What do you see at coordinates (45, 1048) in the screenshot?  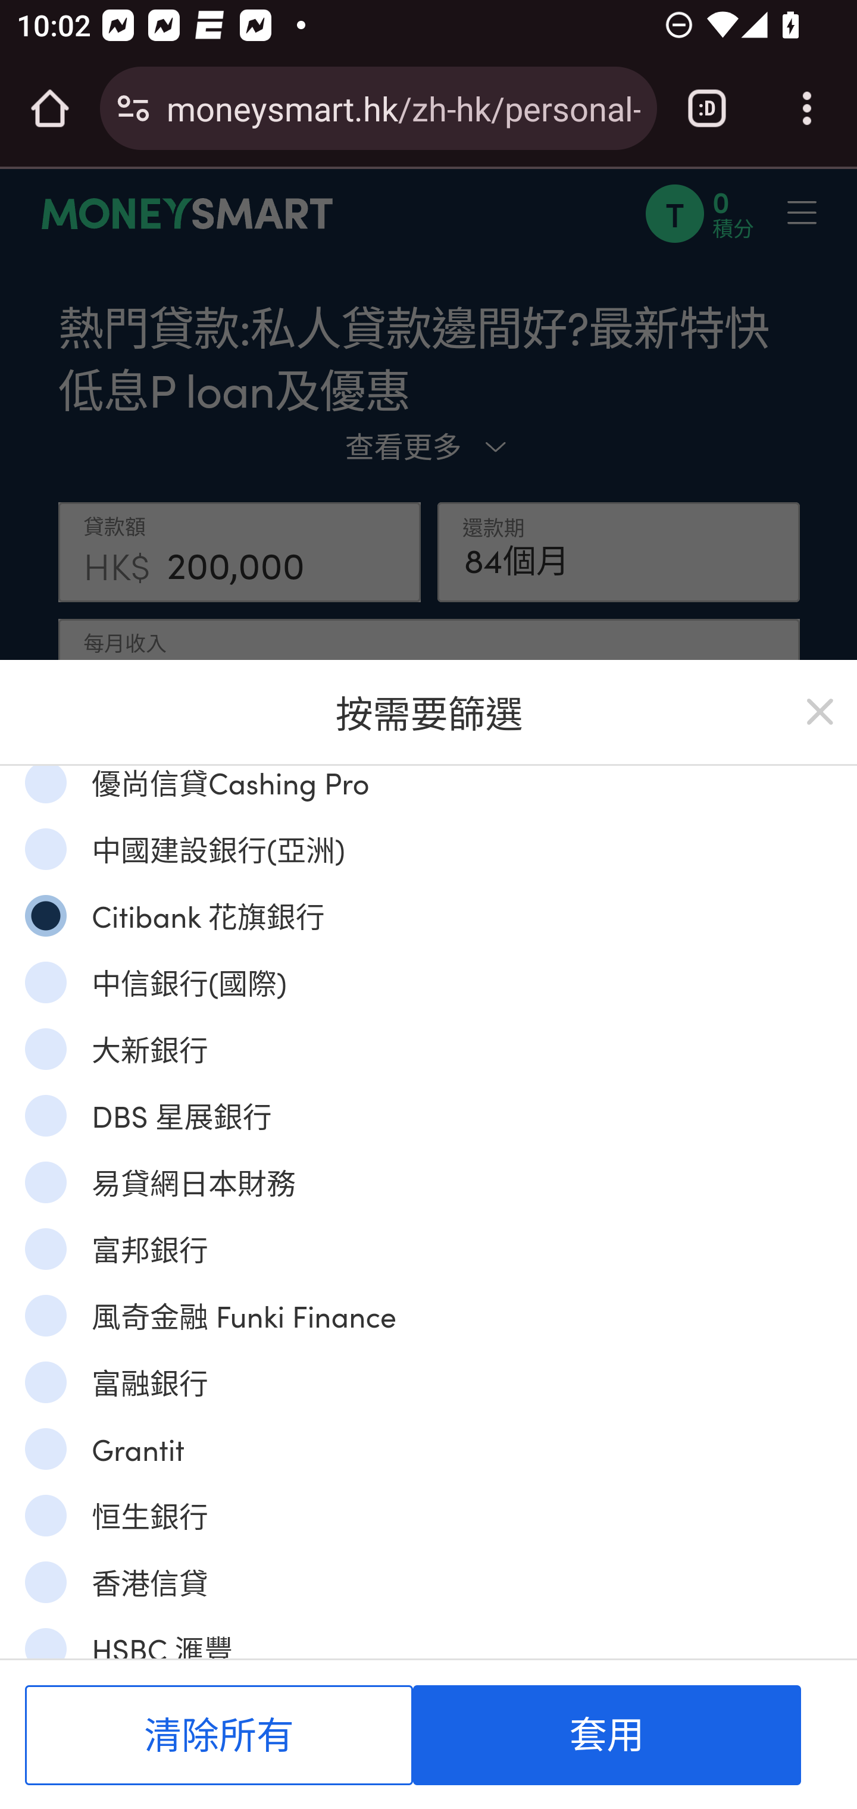 I see `大新銀行` at bounding box center [45, 1048].